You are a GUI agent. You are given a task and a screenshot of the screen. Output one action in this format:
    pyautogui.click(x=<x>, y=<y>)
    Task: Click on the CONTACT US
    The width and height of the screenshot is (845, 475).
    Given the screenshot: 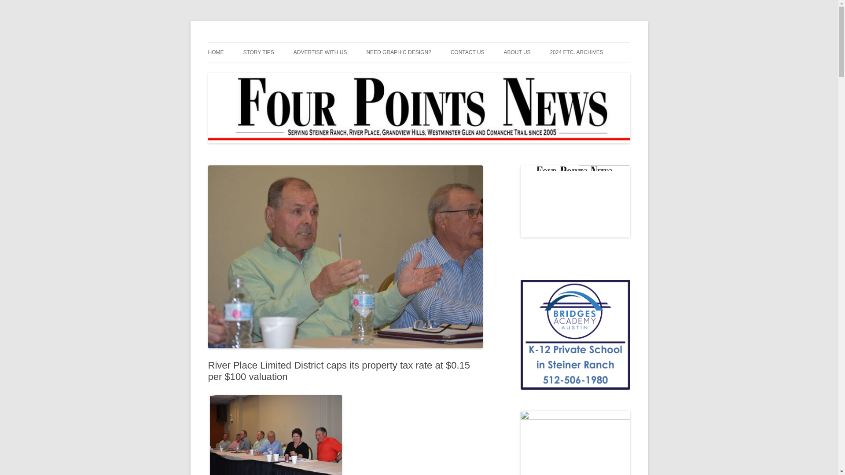 What is the action you would take?
    pyautogui.click(x=467, y=52)
    